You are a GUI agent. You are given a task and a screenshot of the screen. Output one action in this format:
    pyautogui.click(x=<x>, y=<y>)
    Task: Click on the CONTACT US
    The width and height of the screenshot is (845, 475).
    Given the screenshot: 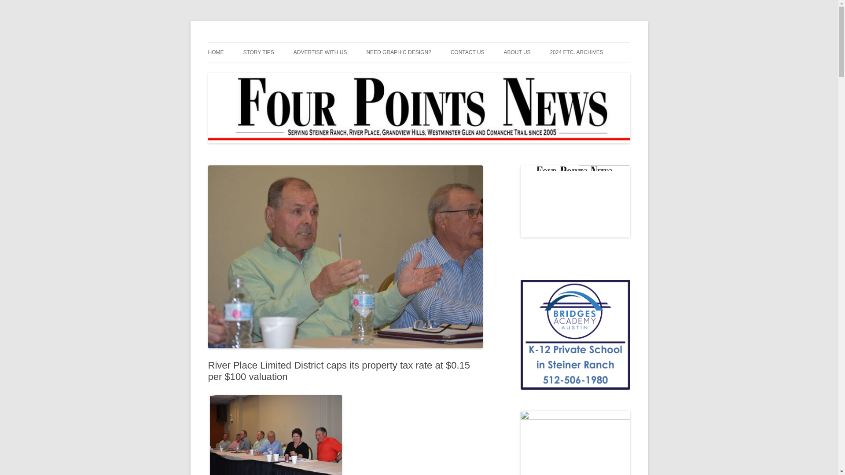 What is the action you would take?
    pyautogui.click(x=467, y=52)
    